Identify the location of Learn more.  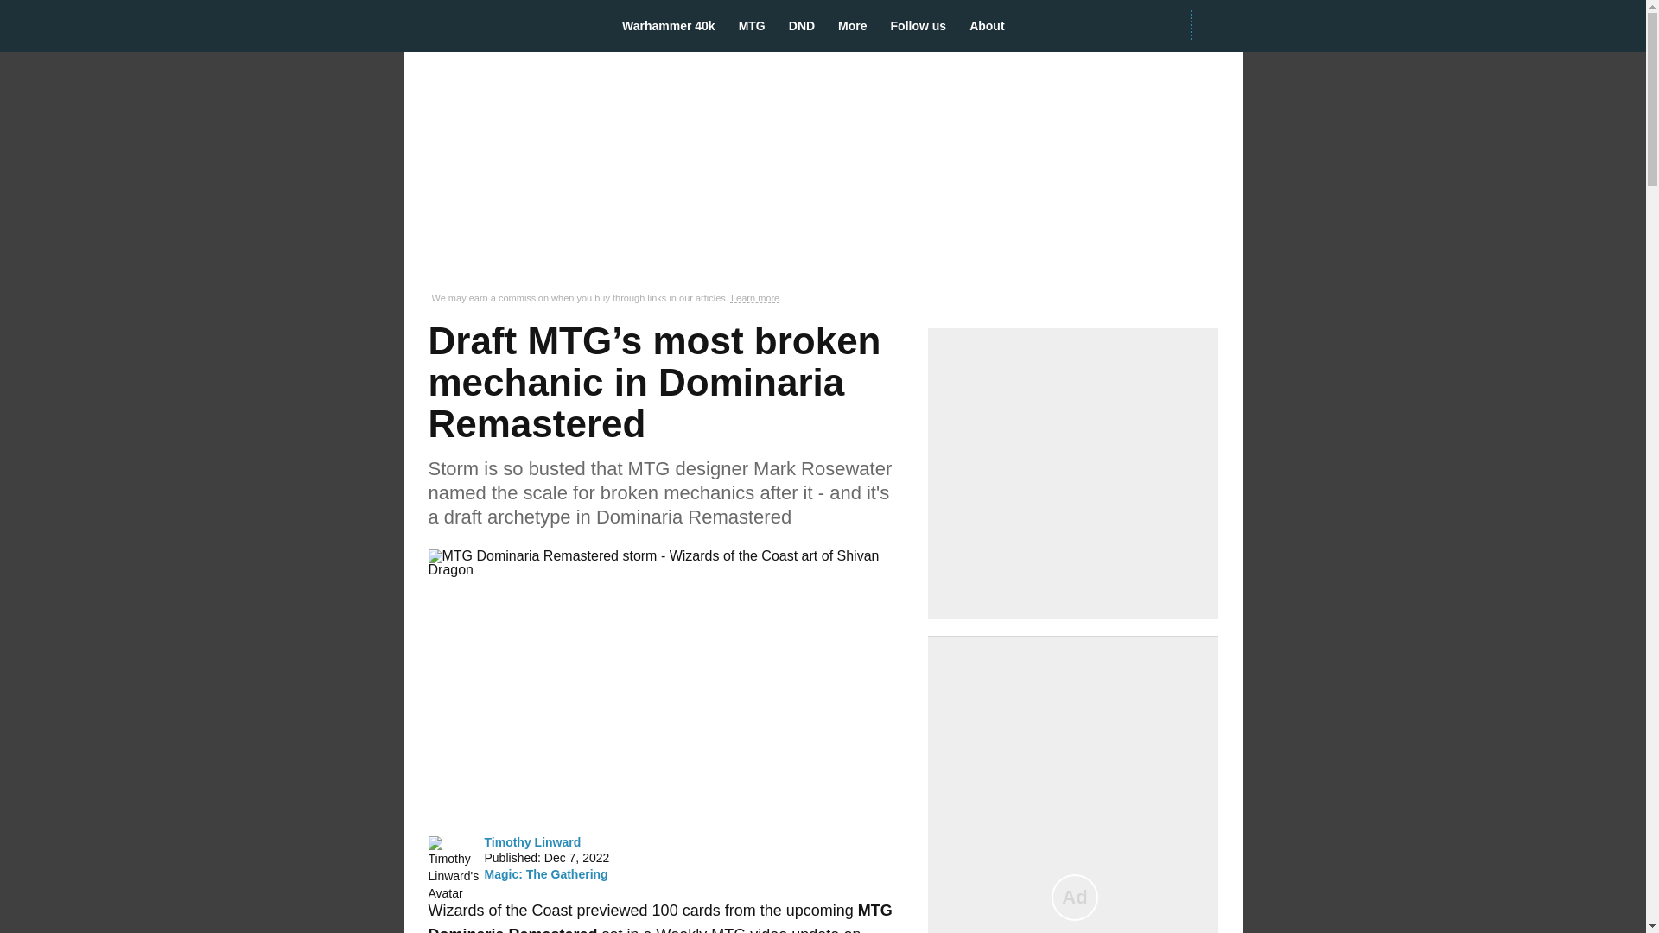
(755, 298).